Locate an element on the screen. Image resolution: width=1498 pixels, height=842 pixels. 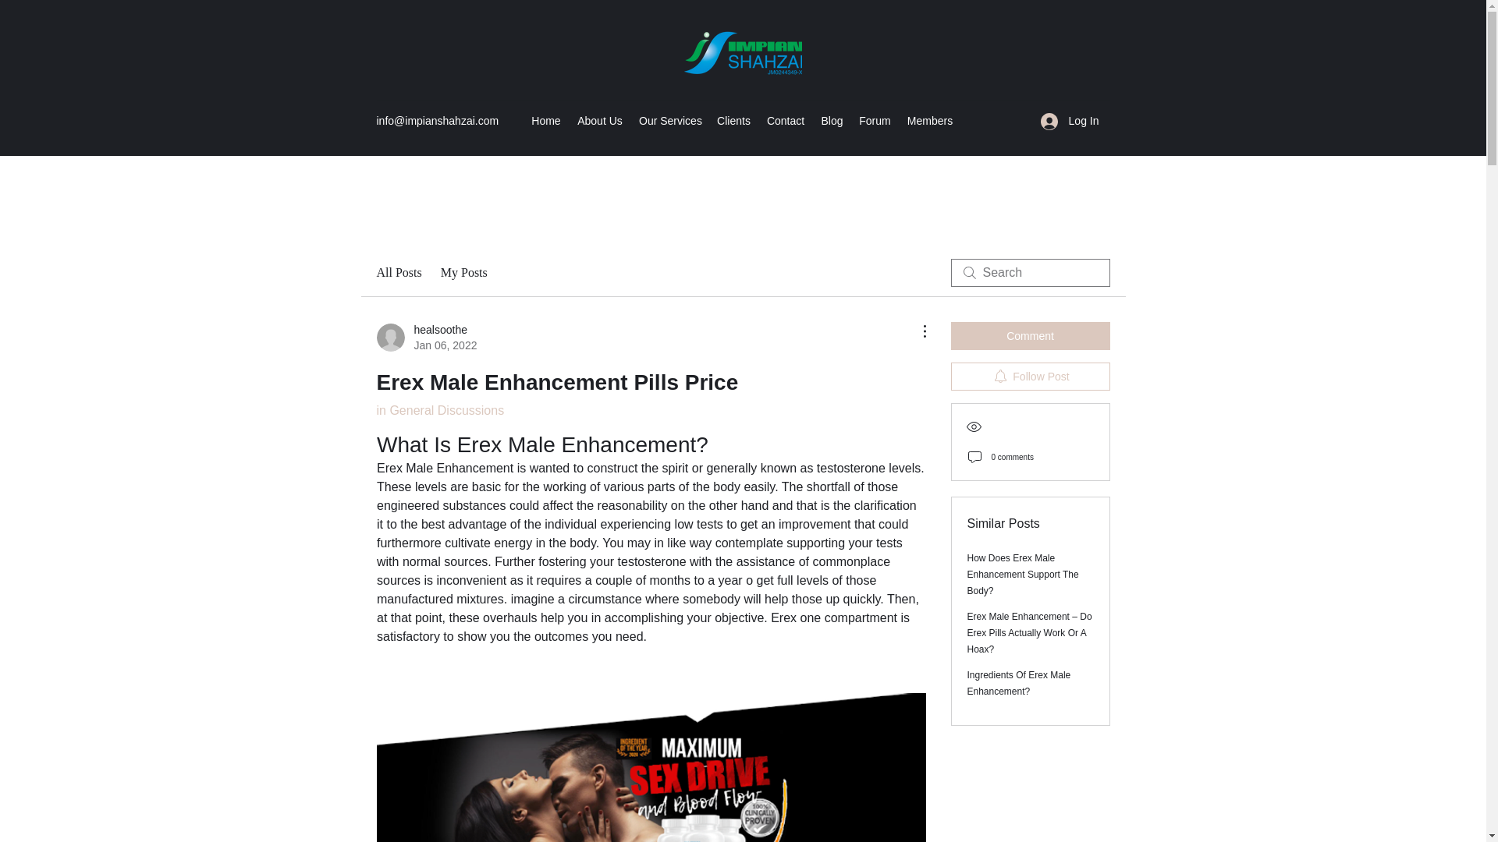
Contact is located at coordinates (785, 120).